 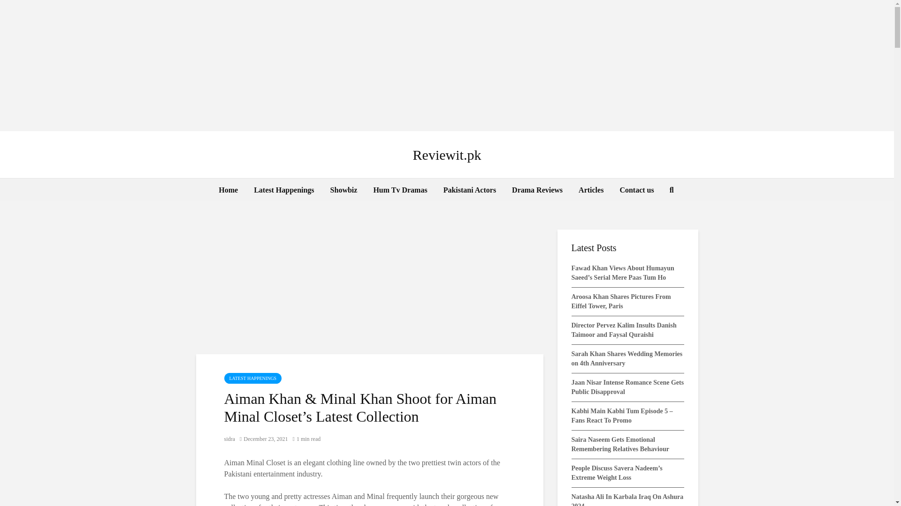 What do you see at coordinates (228, 190) in the screenshot?
I see `Home` at bounding box center [228, 190].